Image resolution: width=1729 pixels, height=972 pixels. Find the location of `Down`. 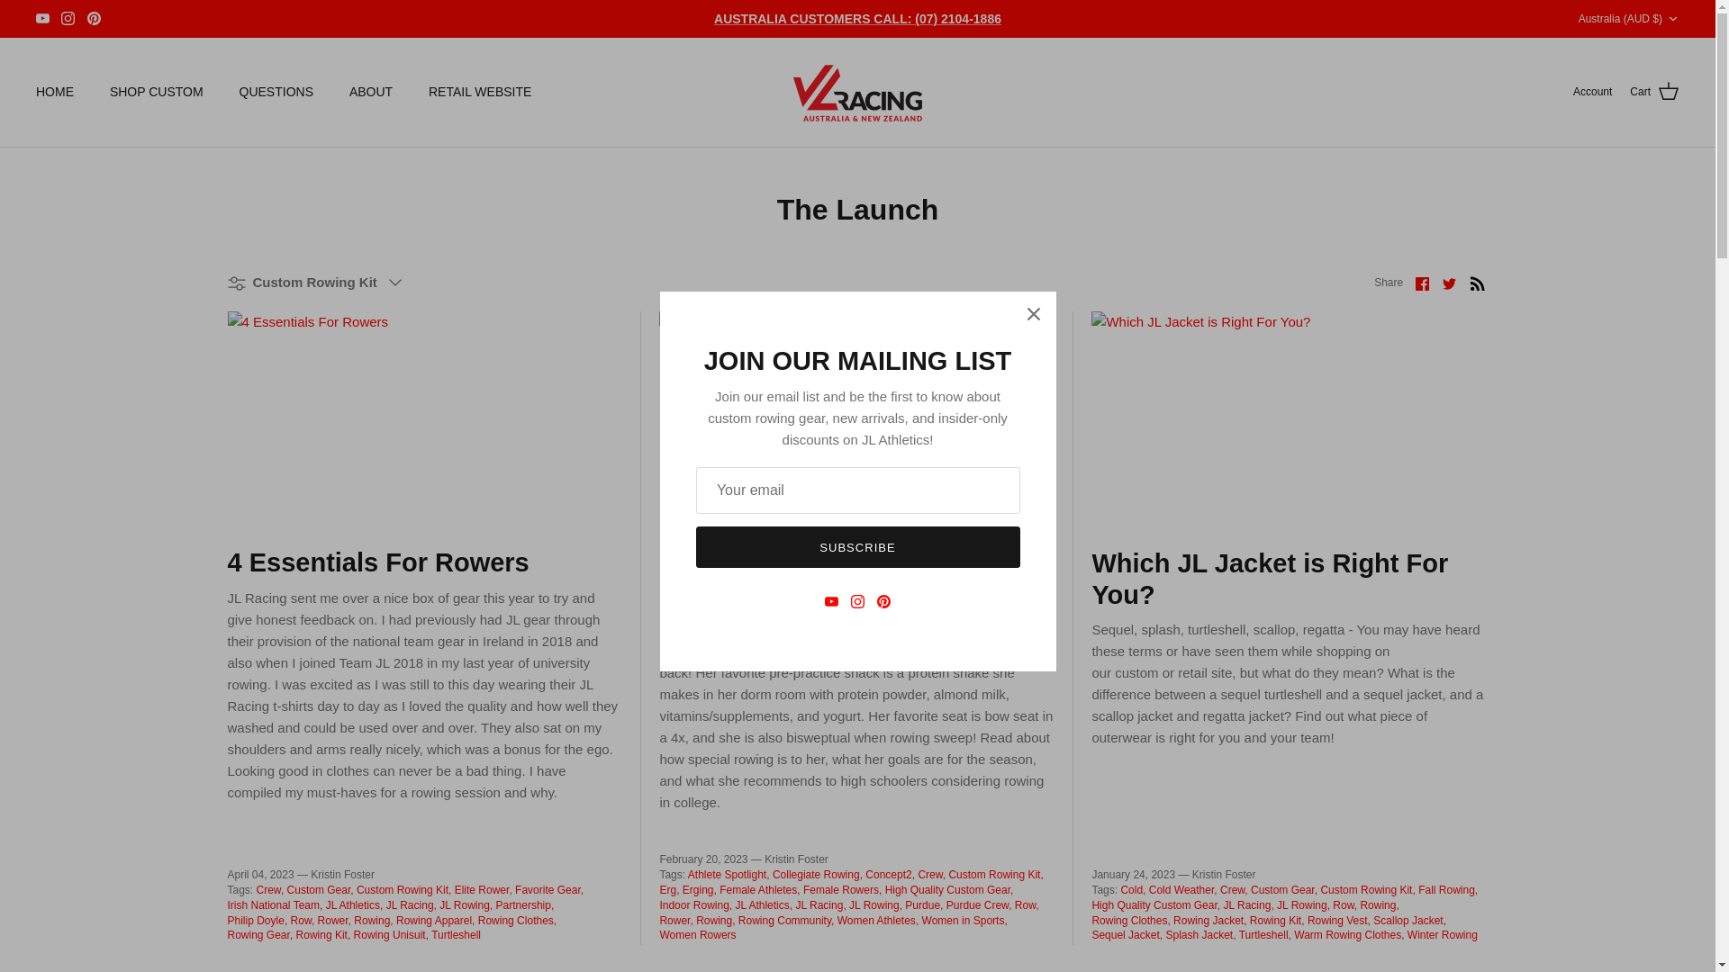

Down is located at coordinates (1672, 19).